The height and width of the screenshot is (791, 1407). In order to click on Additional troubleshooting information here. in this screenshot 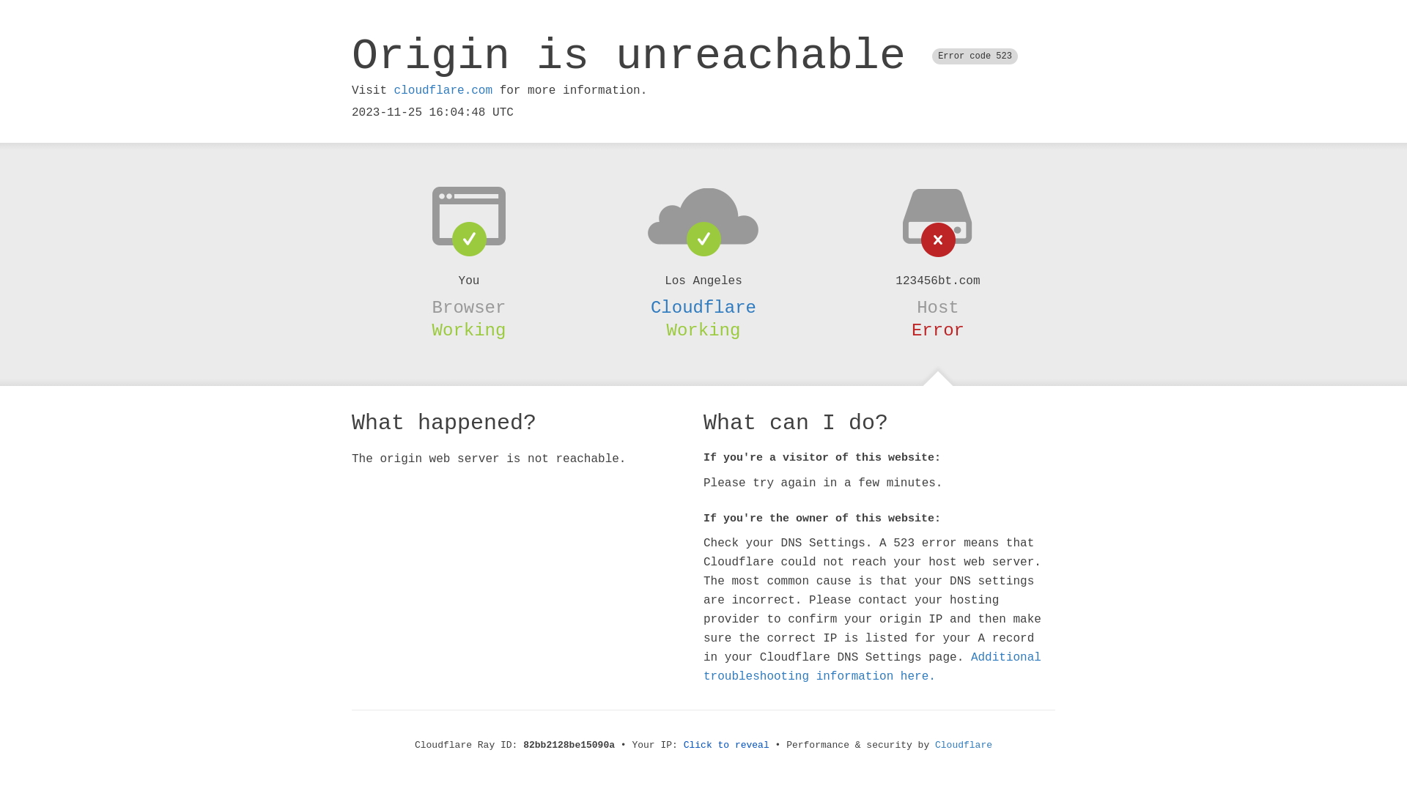, I will do `click(872, 667)`.